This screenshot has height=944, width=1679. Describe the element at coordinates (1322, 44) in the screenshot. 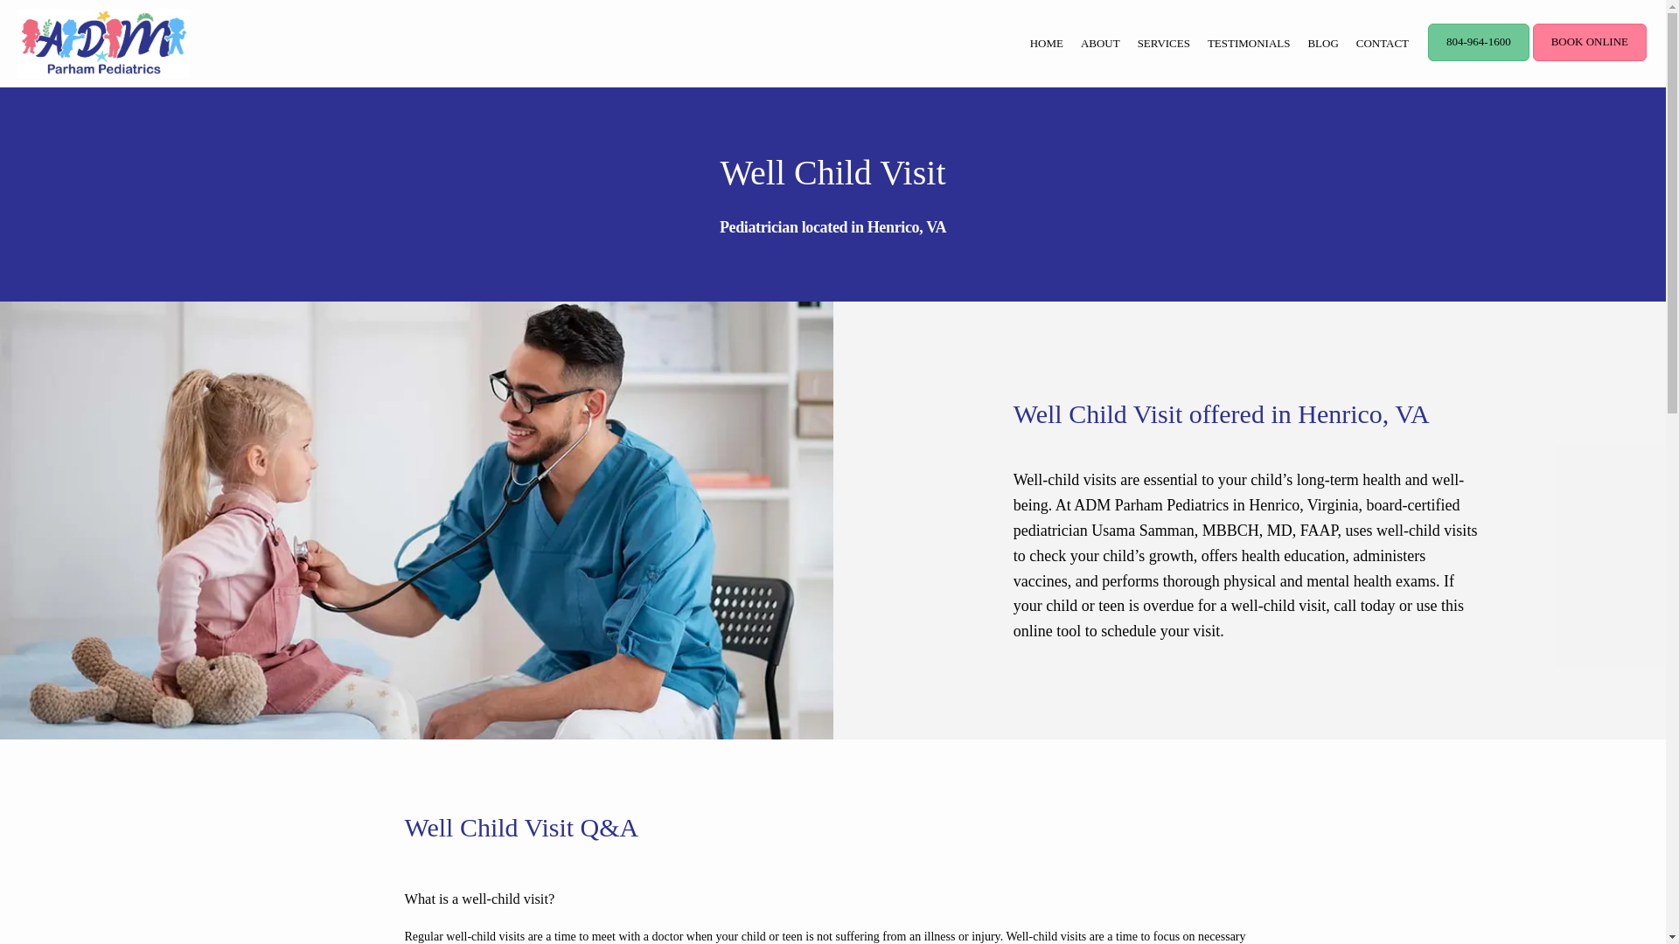

I see `BLOG` at that location.